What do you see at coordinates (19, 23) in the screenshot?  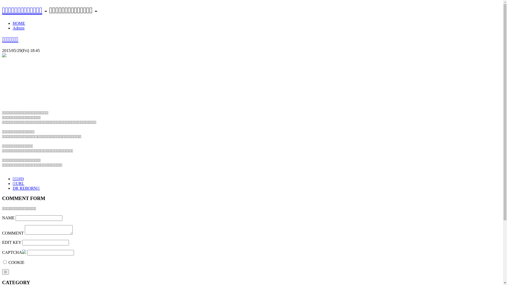 I see `HOME` at bounding box center [19, 23].